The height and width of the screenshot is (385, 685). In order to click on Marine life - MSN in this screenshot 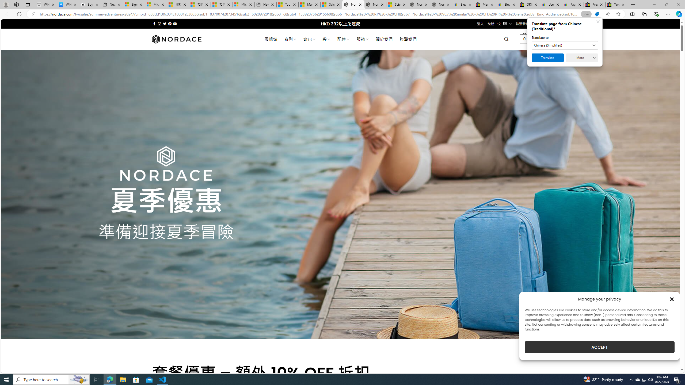, I will do `click(309, 5)`.